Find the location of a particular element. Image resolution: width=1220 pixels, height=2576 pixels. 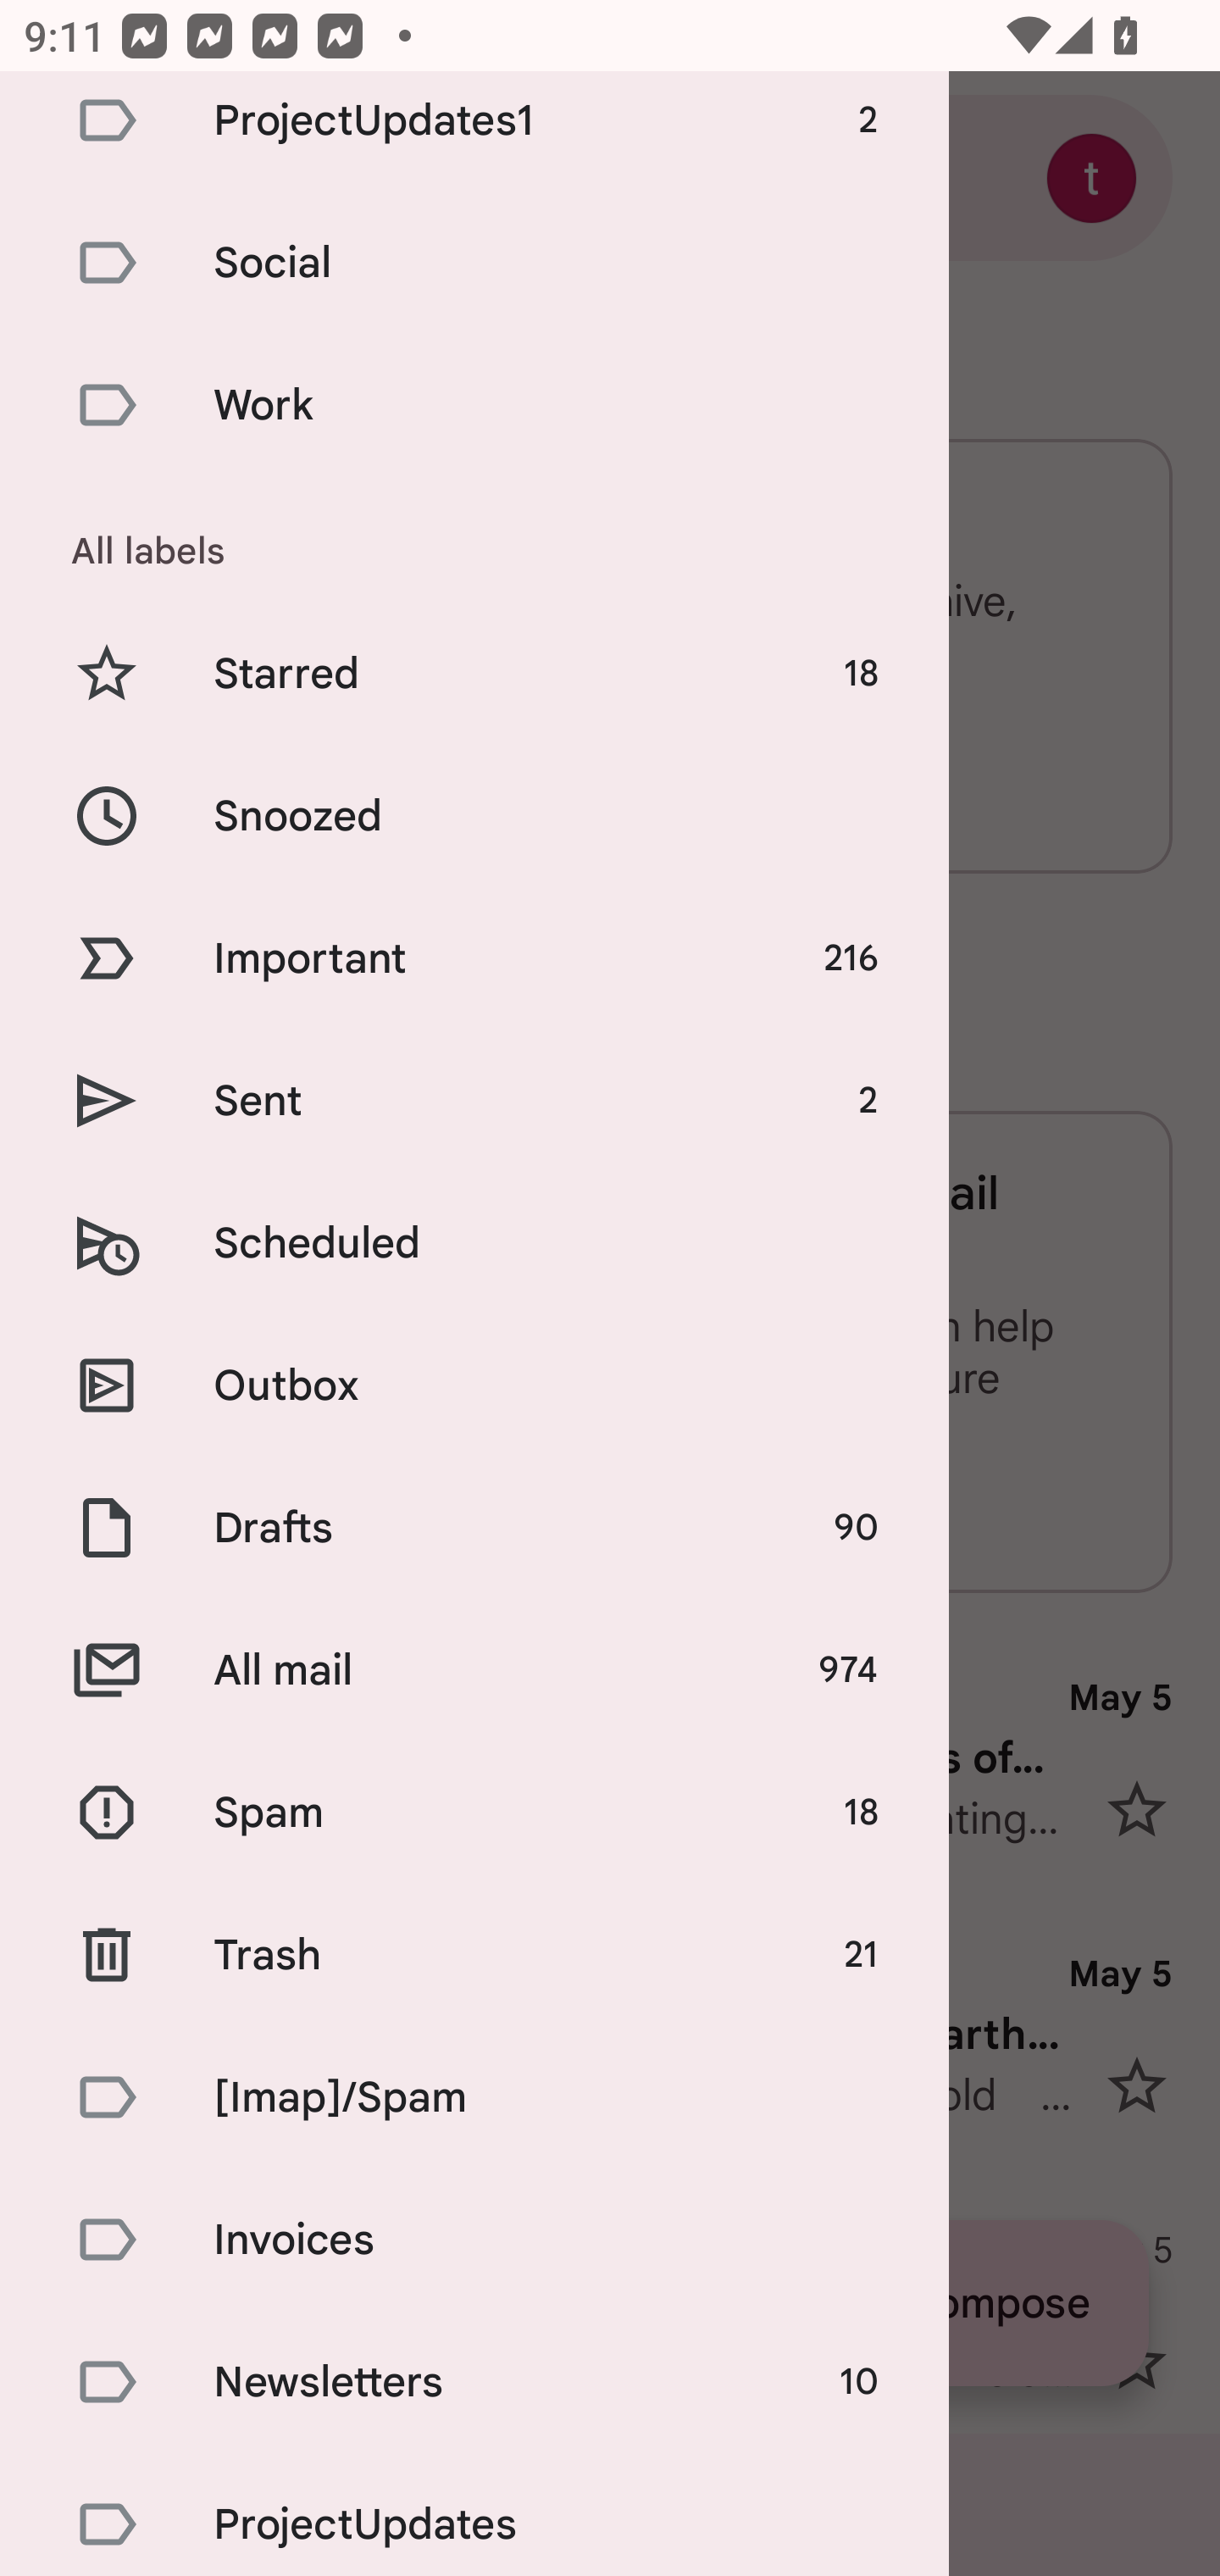

Starred 18 is located at coordinates (474, 673).